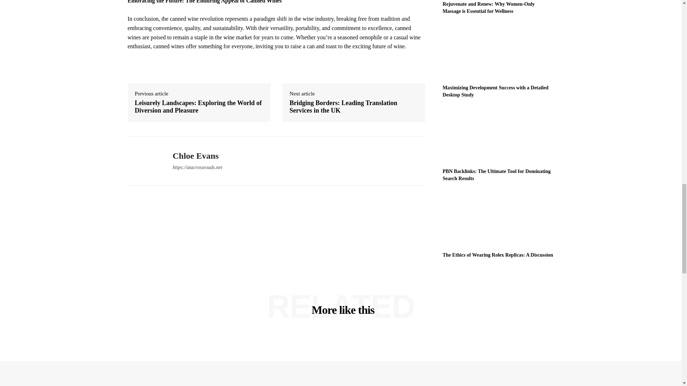  Describe the element at coordinates (354, 107) in the screenshot. I see `Bridging Borders: Leading Translation Services in the UK` at that location.